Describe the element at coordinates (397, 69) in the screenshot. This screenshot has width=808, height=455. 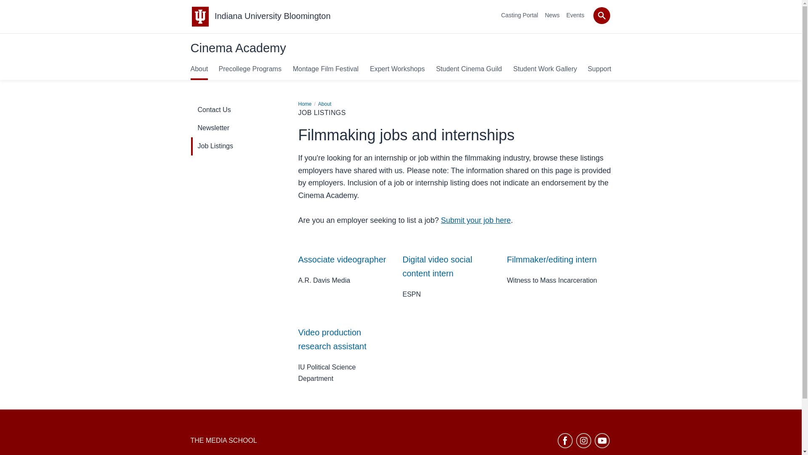
I see `Expert Workshops` at that location.